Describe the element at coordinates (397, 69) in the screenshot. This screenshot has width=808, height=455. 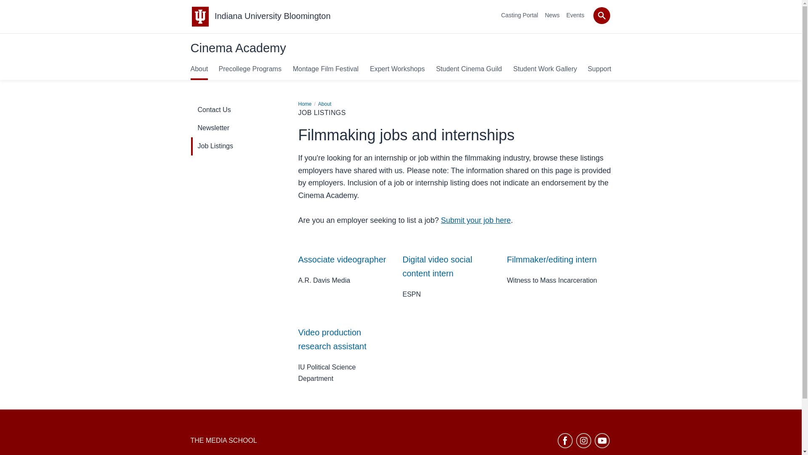
I see `Expert Workshops` at that location.